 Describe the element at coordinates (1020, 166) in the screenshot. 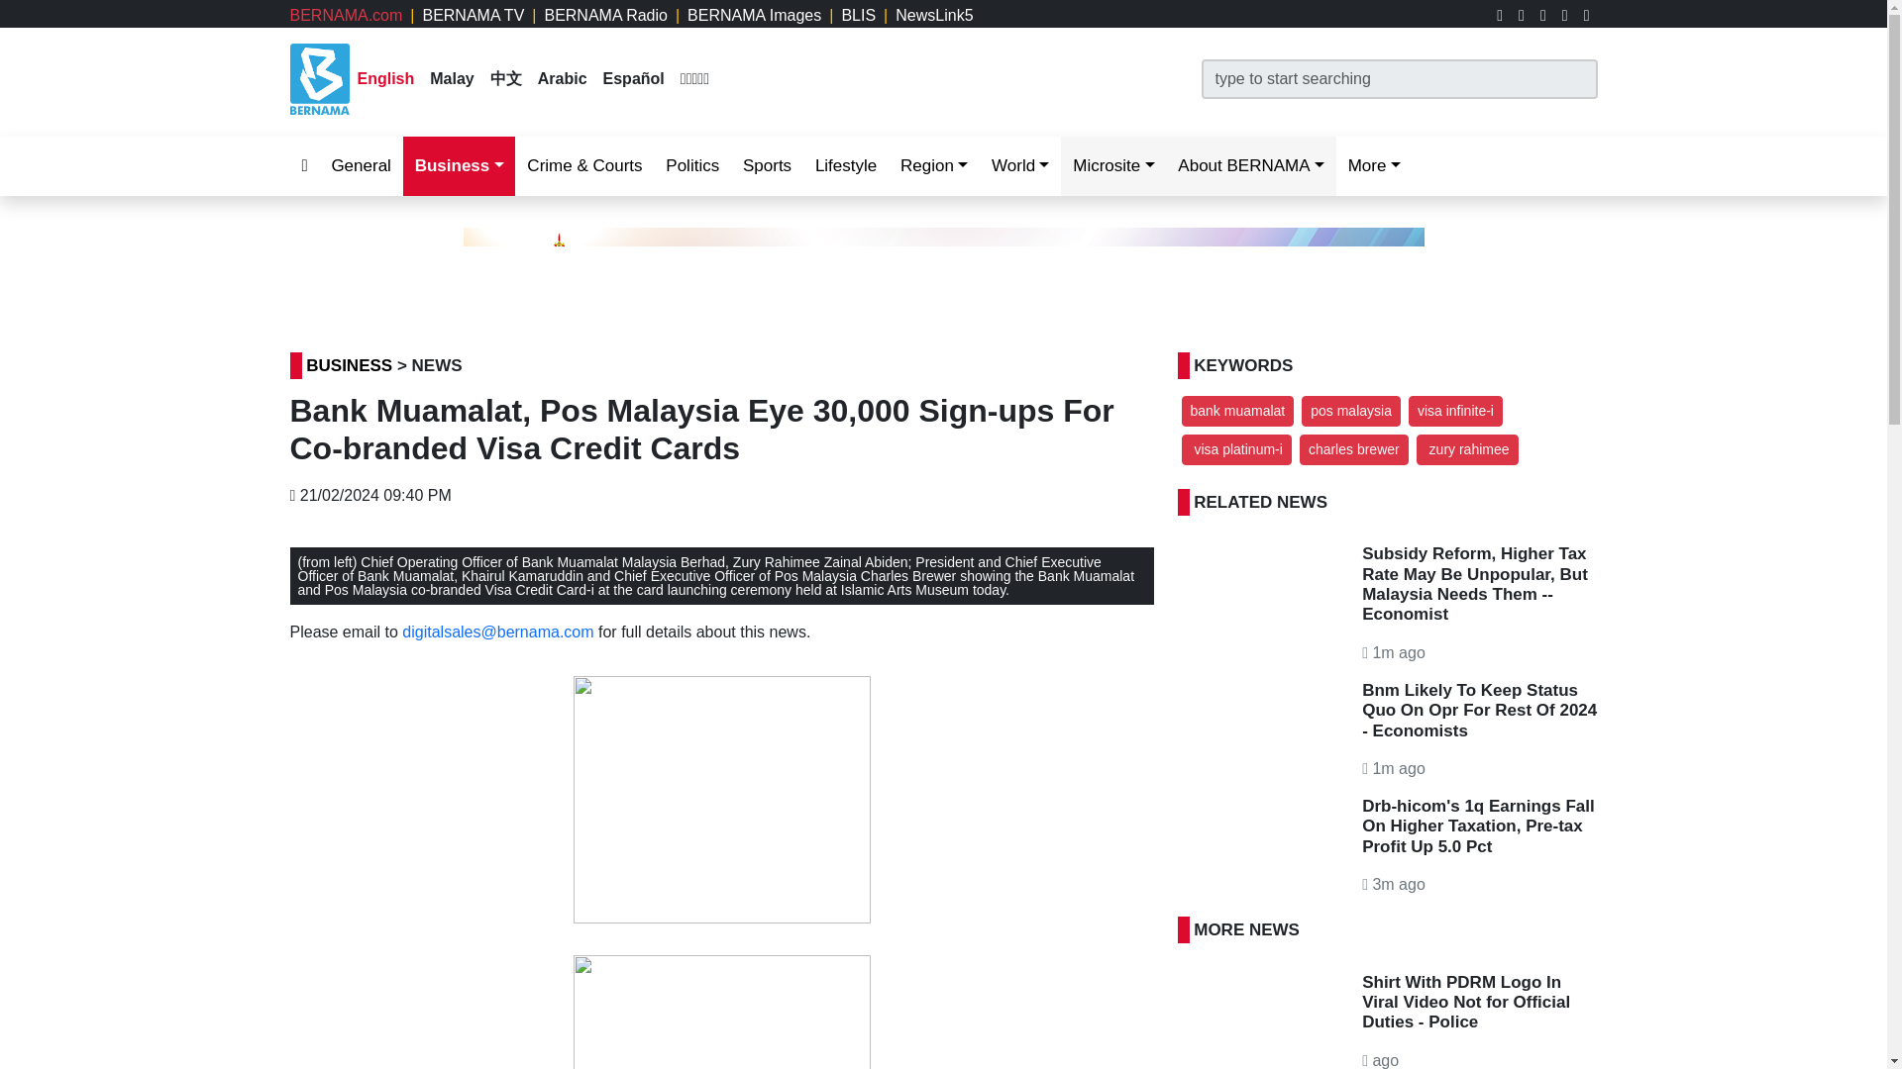

I see `World` at that location.